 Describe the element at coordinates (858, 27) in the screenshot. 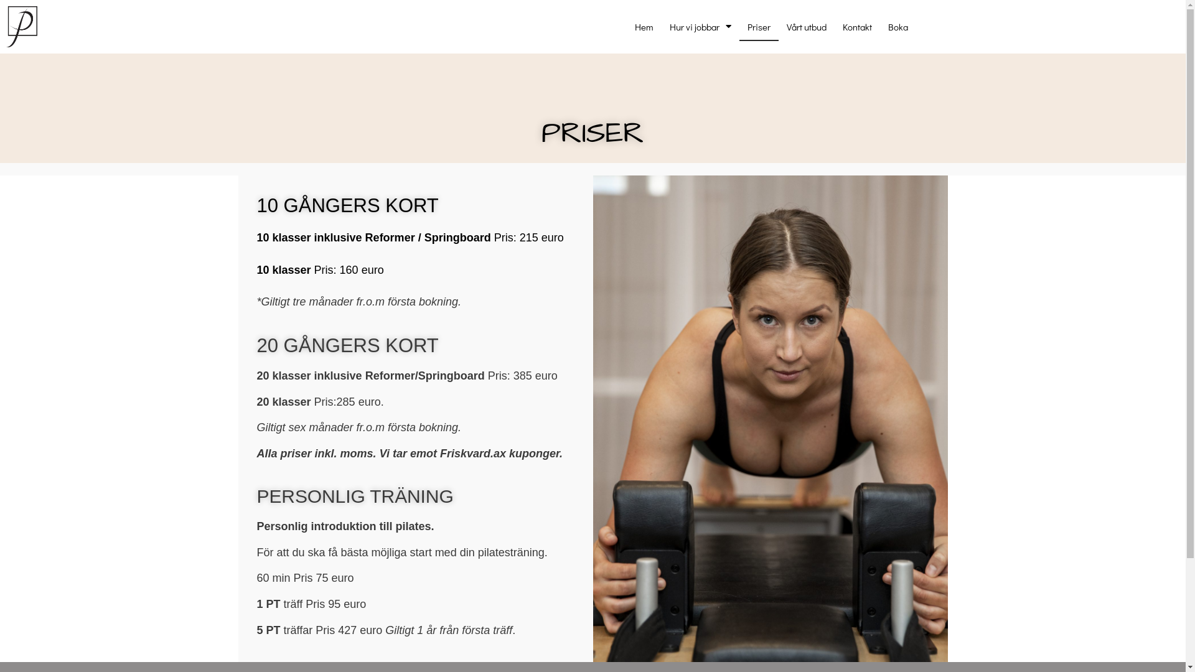

I see `Kontakt` at that location.